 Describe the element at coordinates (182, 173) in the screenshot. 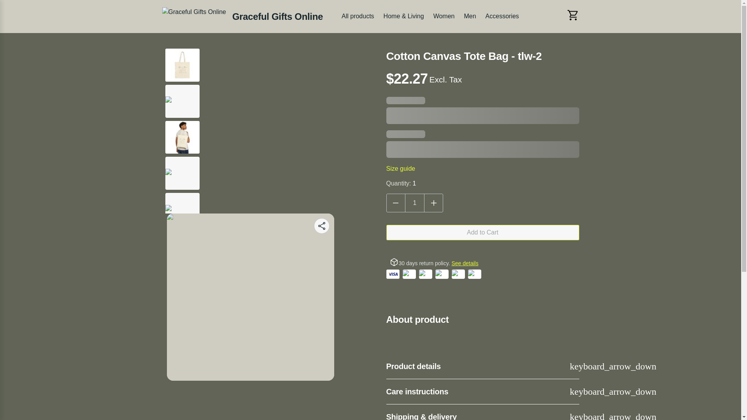

I see `Cotton Canvas Tote Bag - tlw-2 product thumbnail image` at that location.